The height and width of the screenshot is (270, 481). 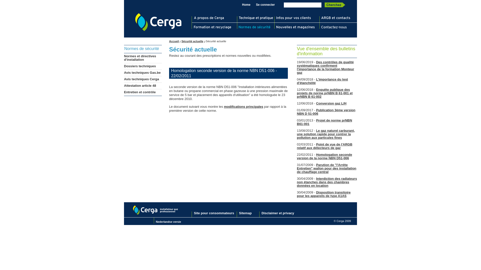 What do you see at coordinates (324, 122) in the screenshot?
I see `Projet de norme prNBN B61-001` at bounding box center [324, 122].